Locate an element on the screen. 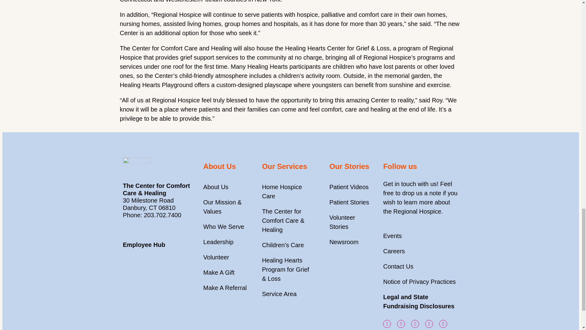 This screenshot has width=586, height=330. Who We Serve is located at coordinates (224, 227).